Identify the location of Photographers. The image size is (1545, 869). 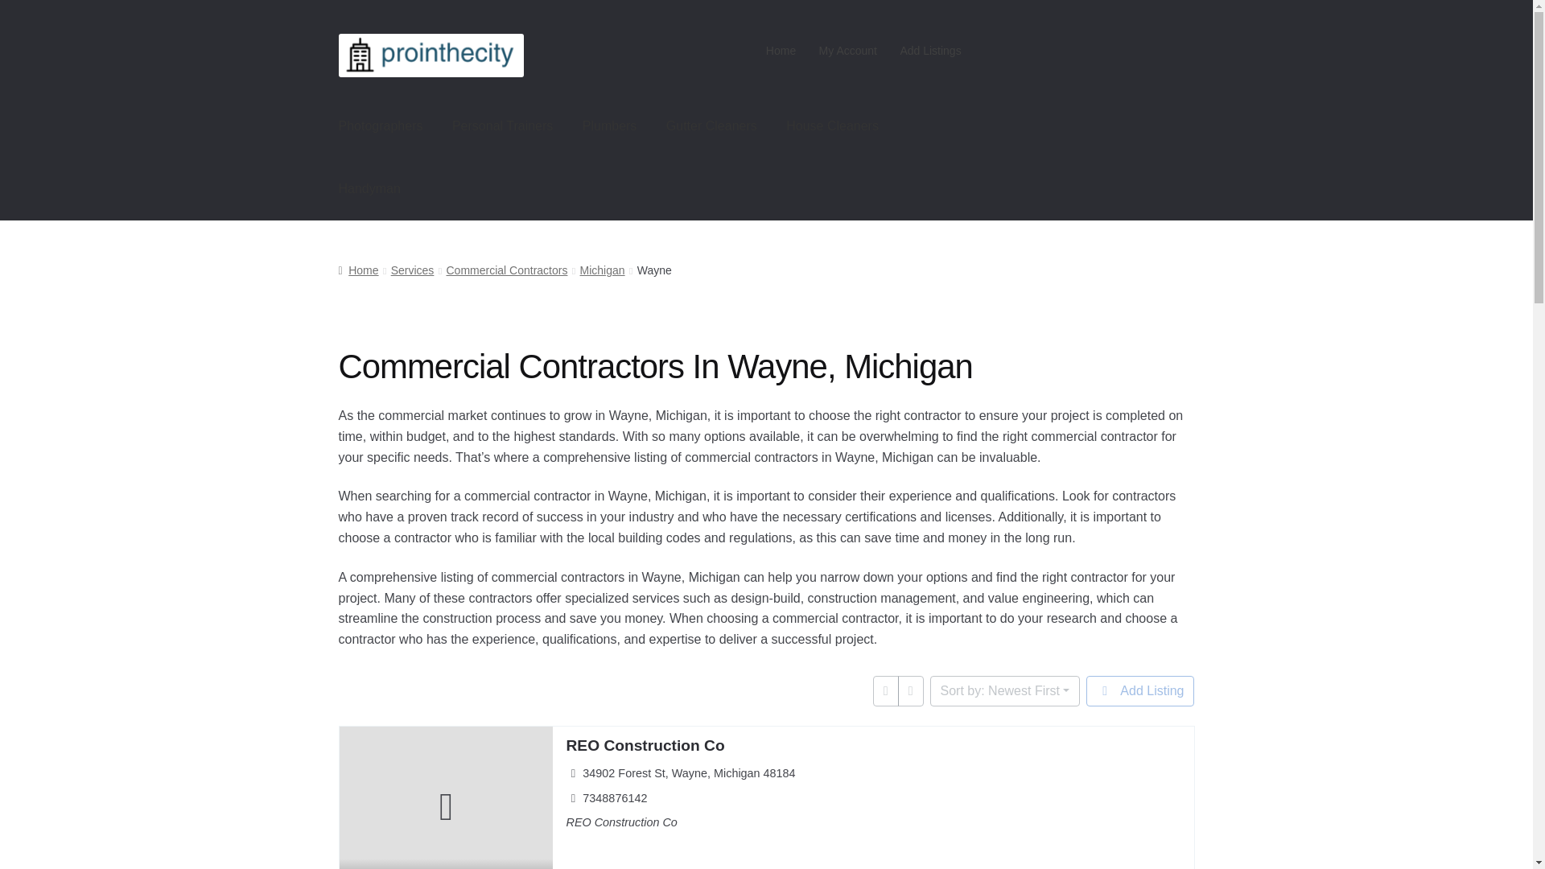
(381, 126).